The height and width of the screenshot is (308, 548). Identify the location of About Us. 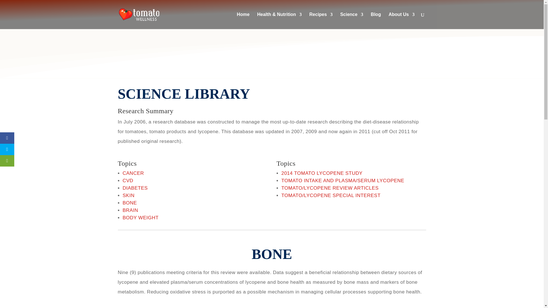
(401, 21).